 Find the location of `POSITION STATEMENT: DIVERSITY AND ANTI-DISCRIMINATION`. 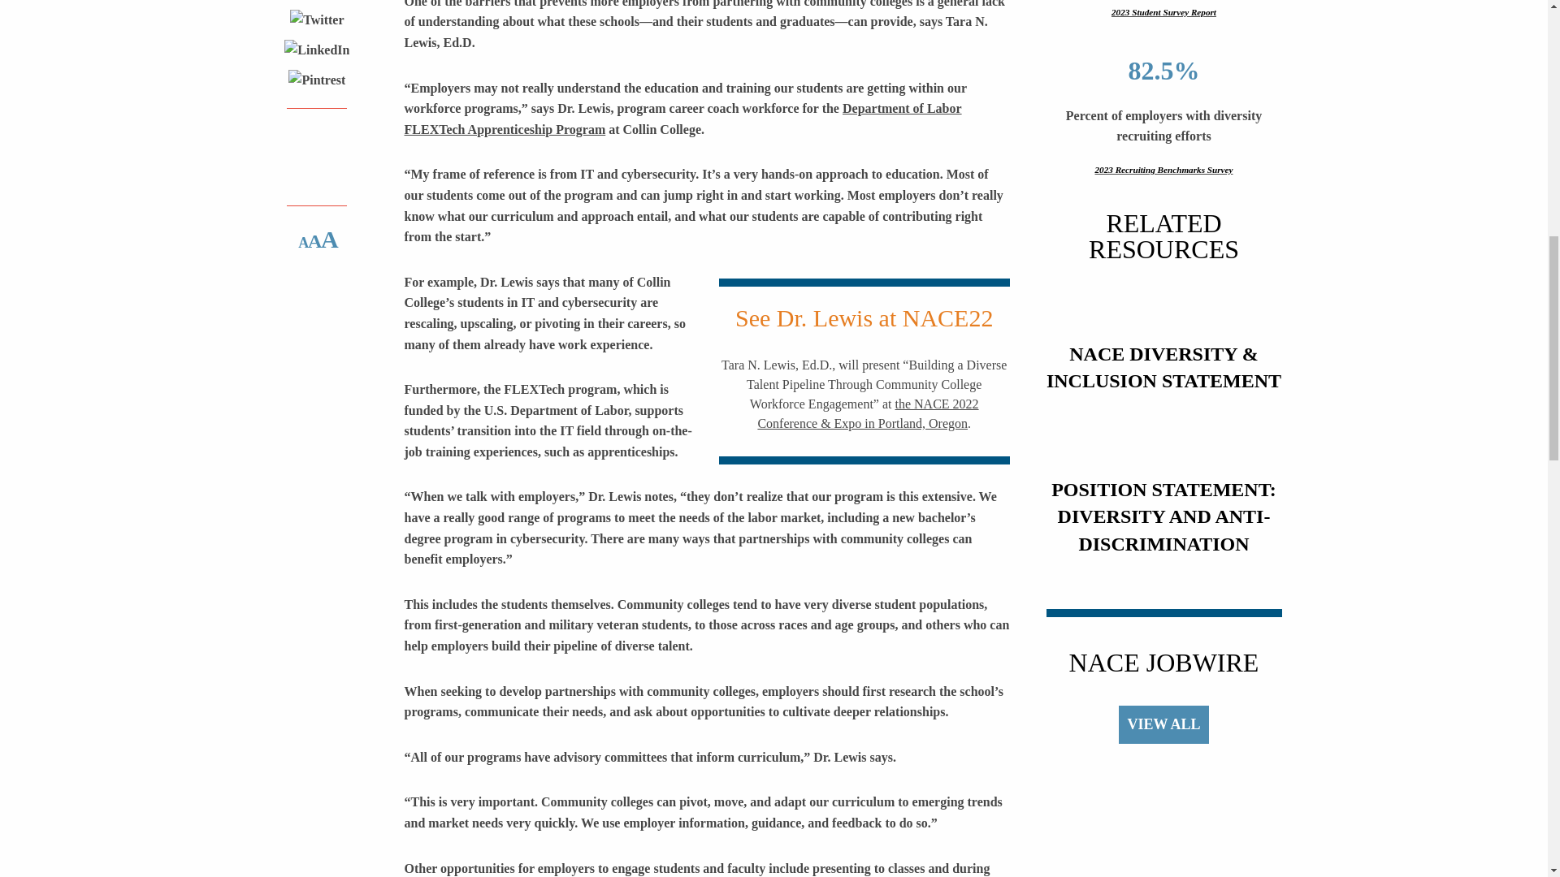

POSITION STATEMENT: DIVERSITY AND ANTI-DISCRIMINATION is located at coordinates (1164, 518).